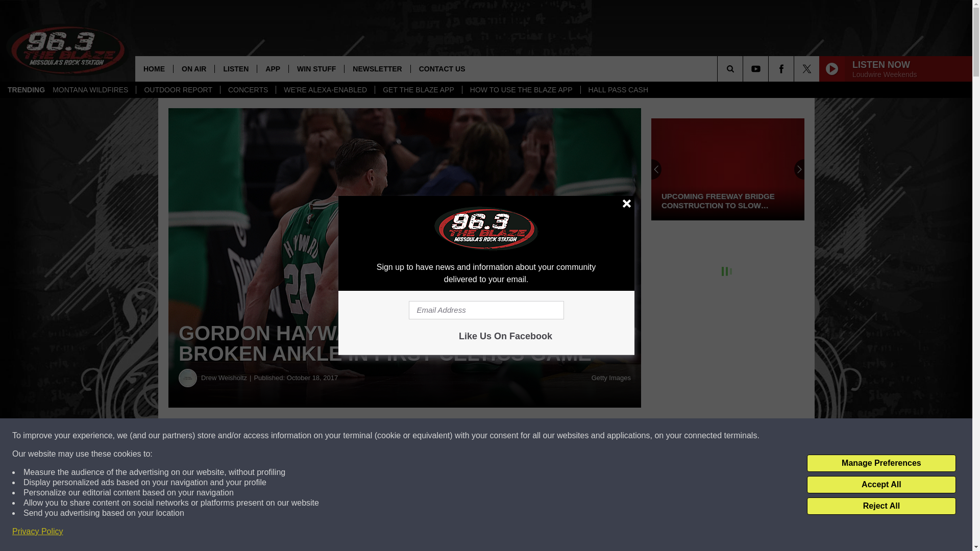 The height and width of the screenshot is (551, 980). Describe the element at coordinates (273, 68) in the screenshot. I see `APP` at that location.